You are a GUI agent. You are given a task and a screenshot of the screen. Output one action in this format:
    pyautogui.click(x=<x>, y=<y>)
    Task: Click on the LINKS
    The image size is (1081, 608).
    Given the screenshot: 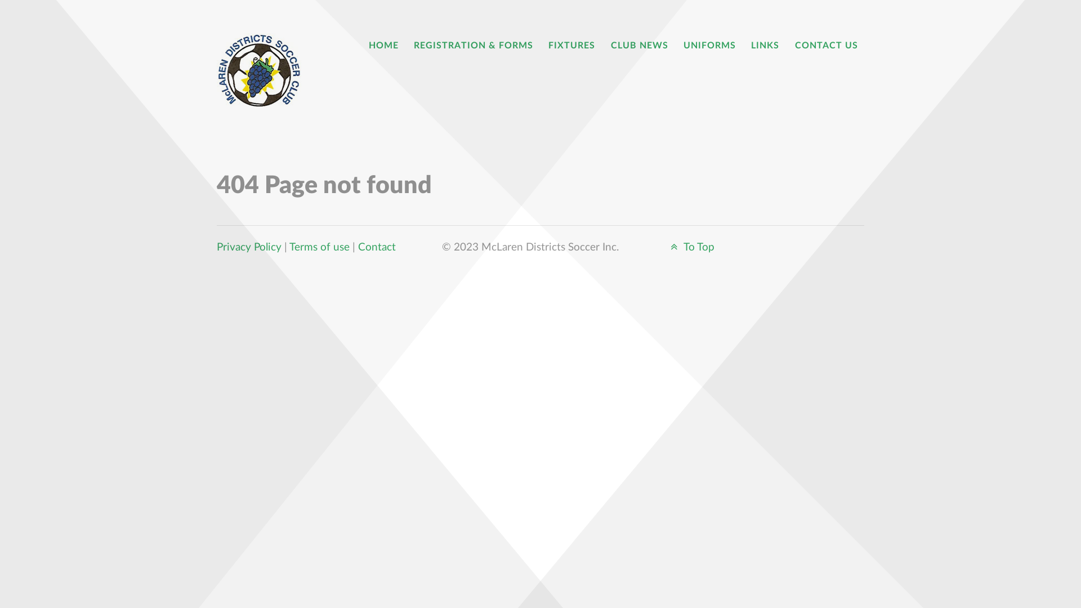 What is the action you would take?
    pyautogui.click(x=765, y=46)
    